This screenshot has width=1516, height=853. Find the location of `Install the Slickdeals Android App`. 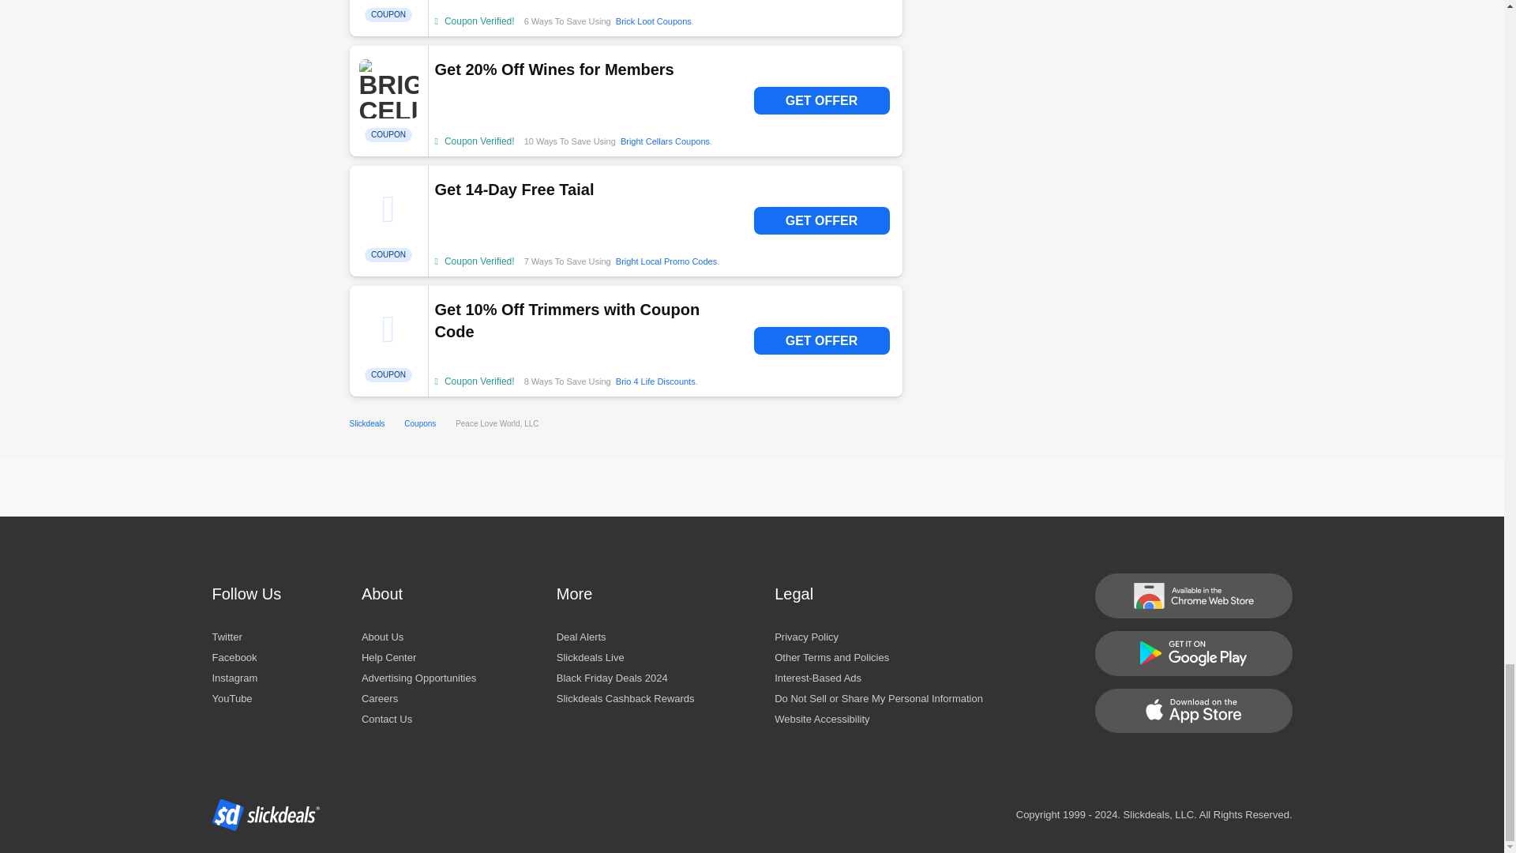

Install the Slickdeals Android App is located at coordinates (1192, 652).